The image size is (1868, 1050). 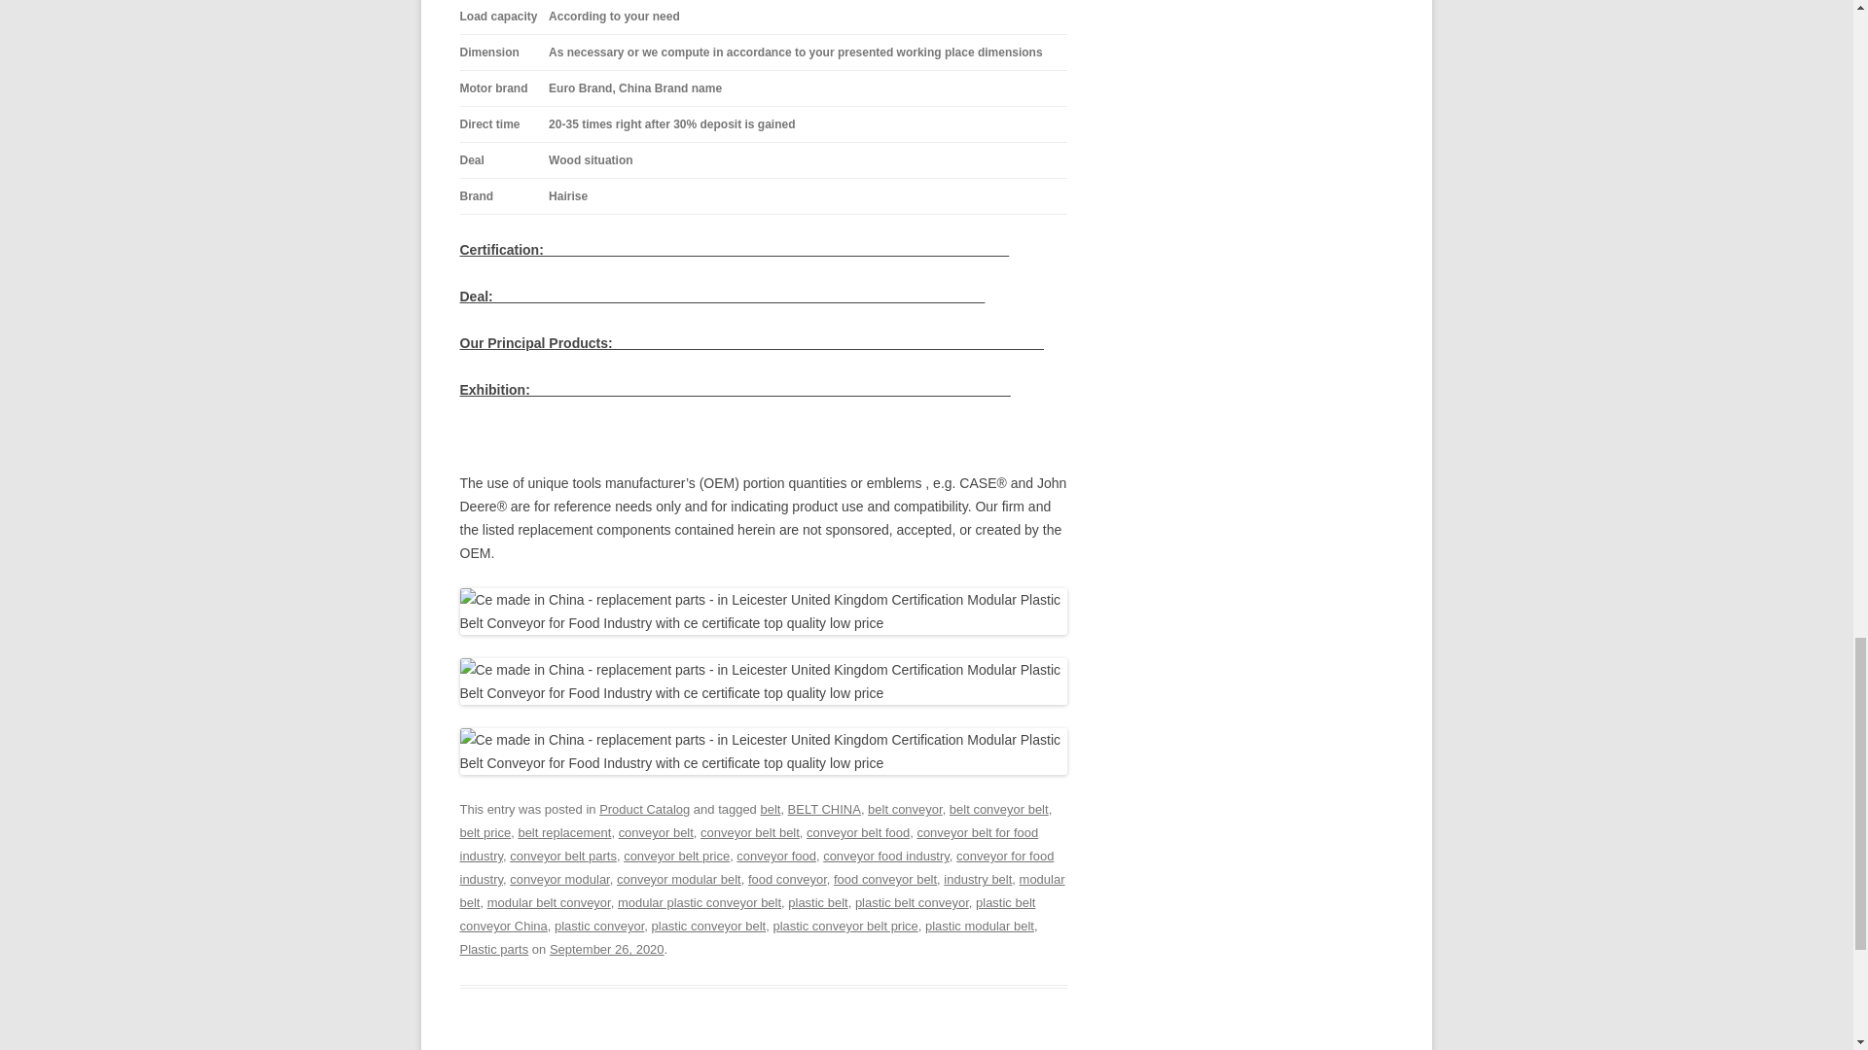 What do you see at coordinates (825, 809) in the screenshot?
I see `BELT CHINA` at bounding box center [825, 809].